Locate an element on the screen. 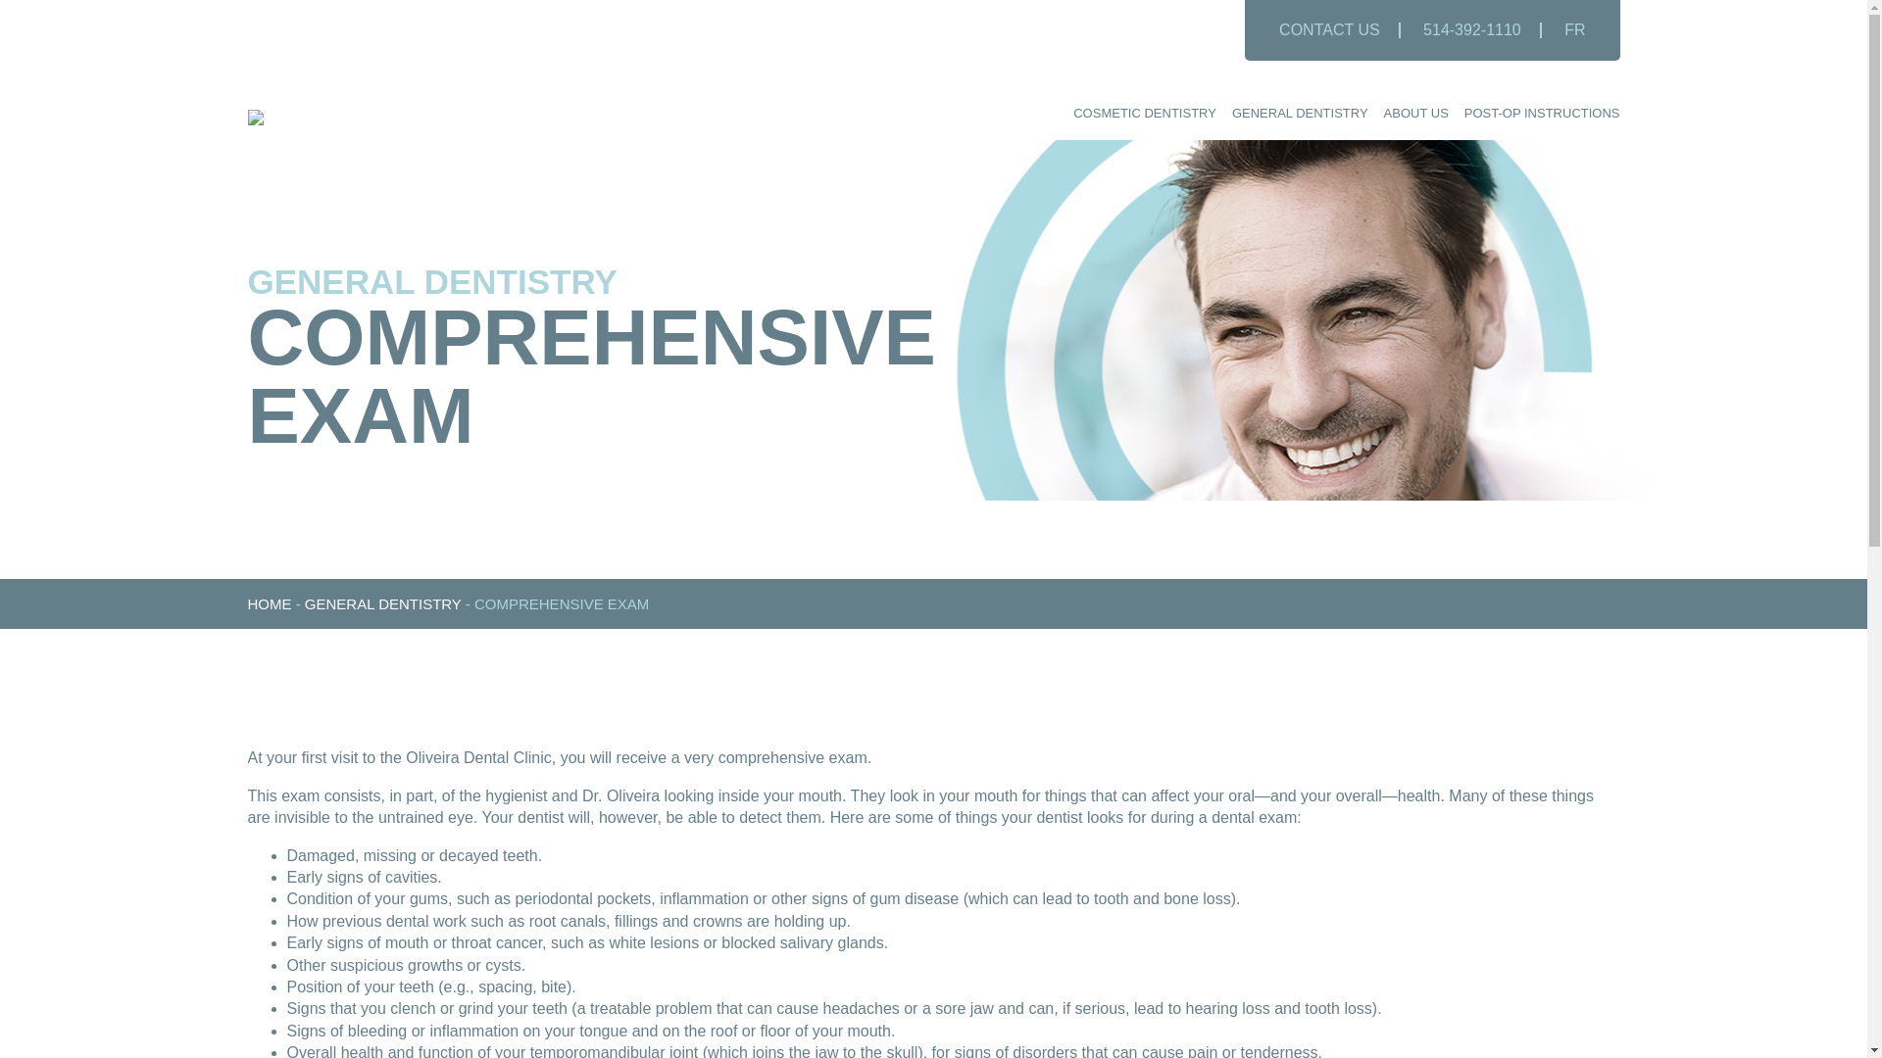 This screenshot has height=1058, width=1882. COSMETIC DENTISTRY is located at coordinates (1144, 114).